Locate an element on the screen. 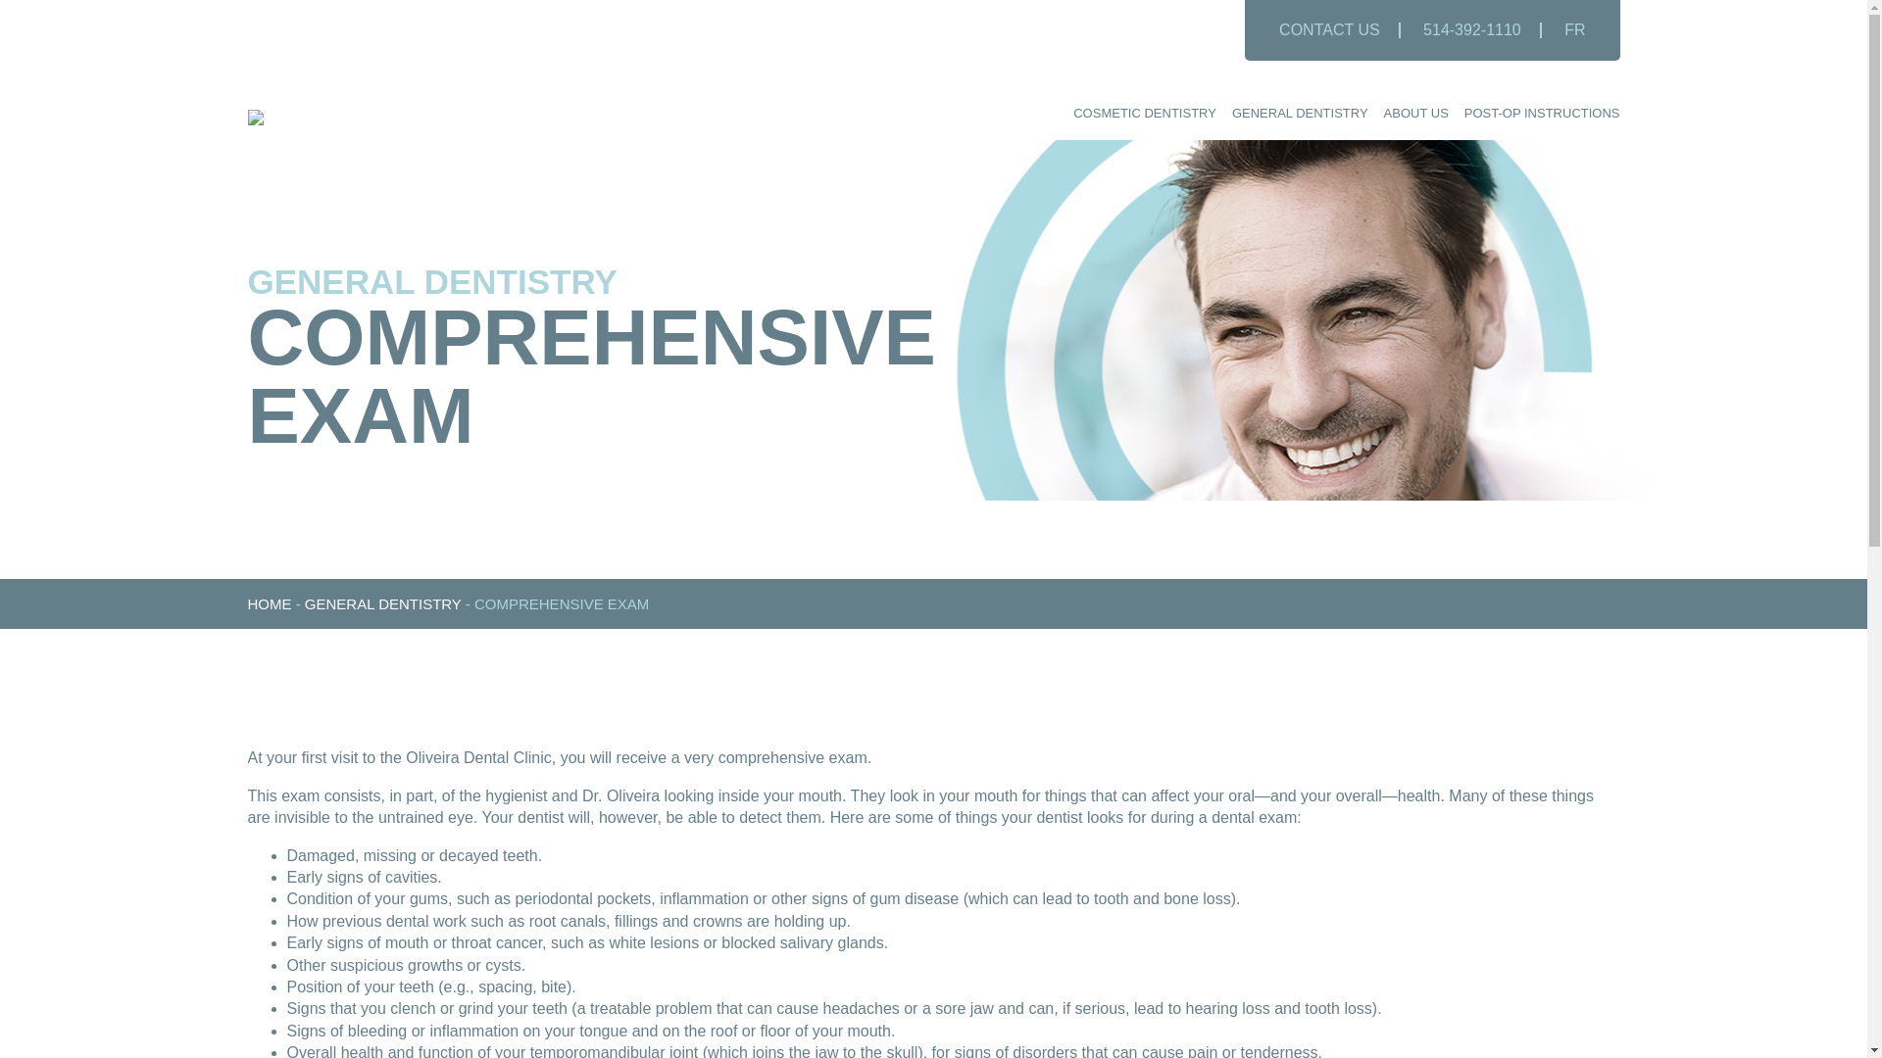 This screenshot has height=1058, width=1882. COSMETIC DENTISTRY is located at coordinates (1144, 114).